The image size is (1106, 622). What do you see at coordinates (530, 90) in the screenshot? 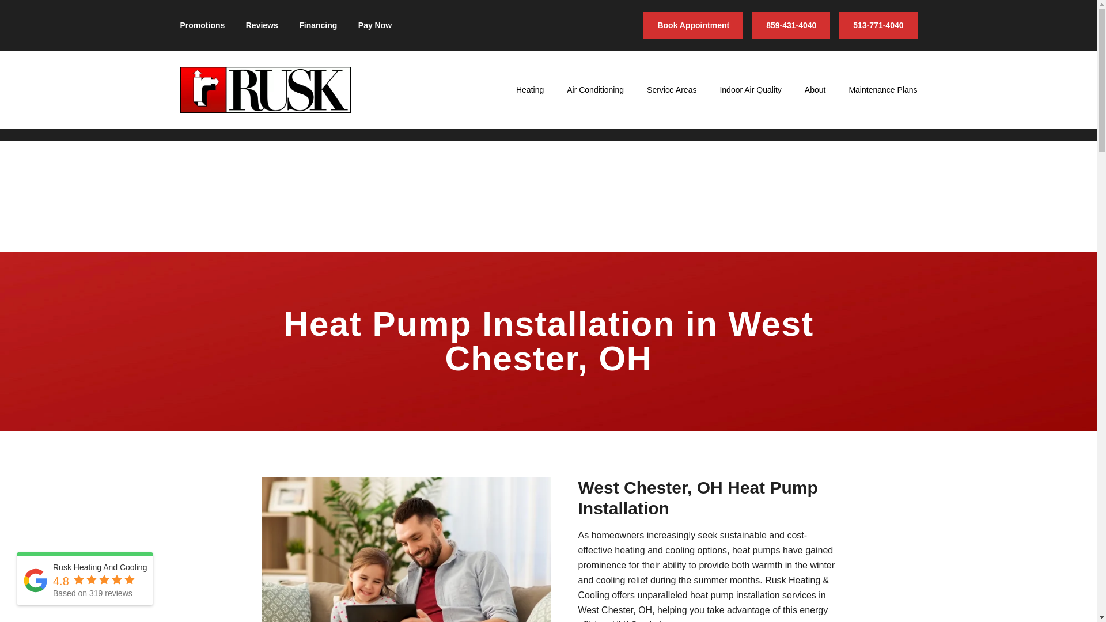
I see `Heating` at bounding box center [530, 90].